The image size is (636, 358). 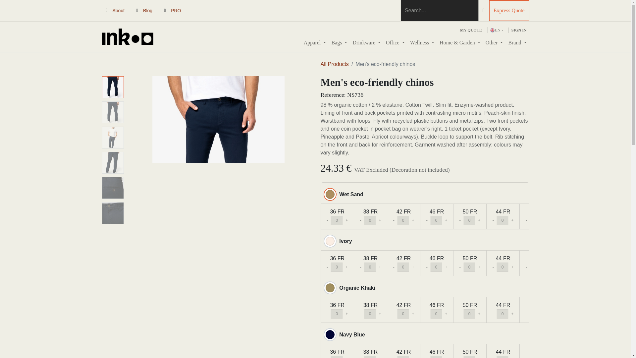 I want to click on 0, so click(x=403, y=220).